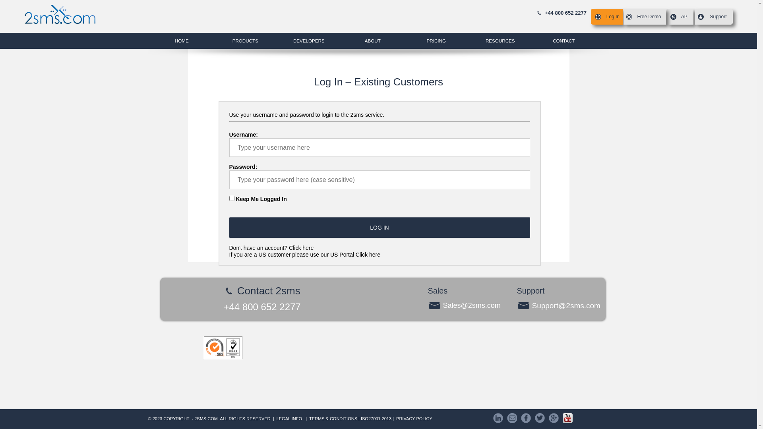  What do you see at coordinates (500, 41) in the screenshot?
I see `RESOURCES` at bounding box center [500, 41].